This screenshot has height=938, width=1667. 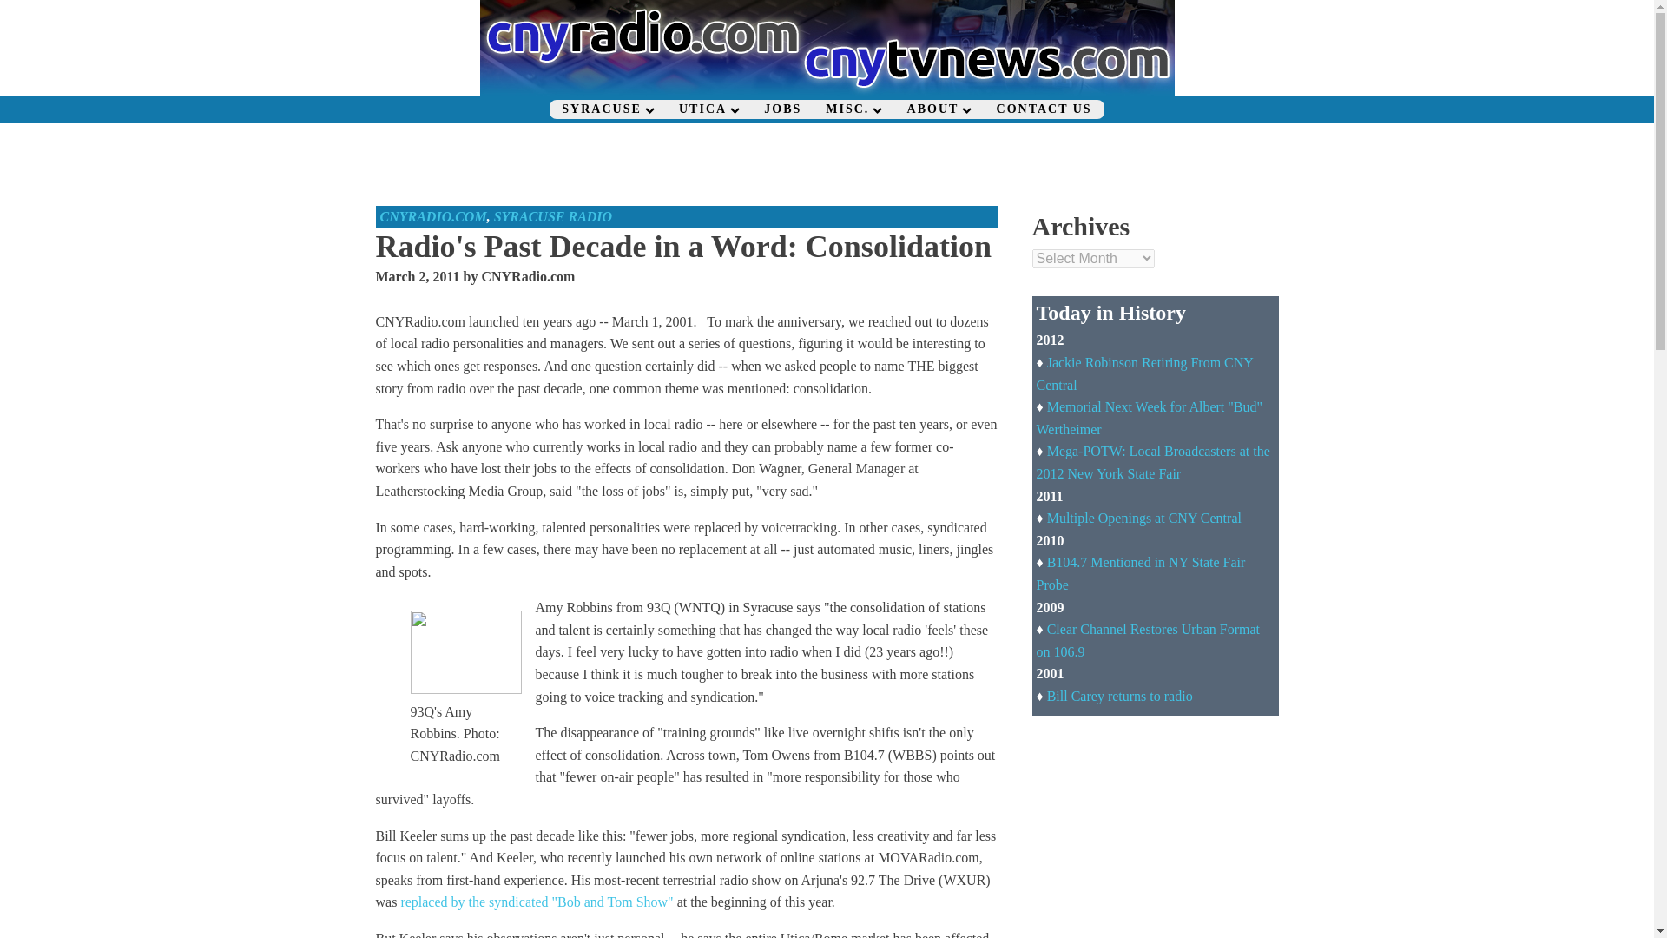 I want to click on SYRACUSE RADIO, so click(x=553, y=216).